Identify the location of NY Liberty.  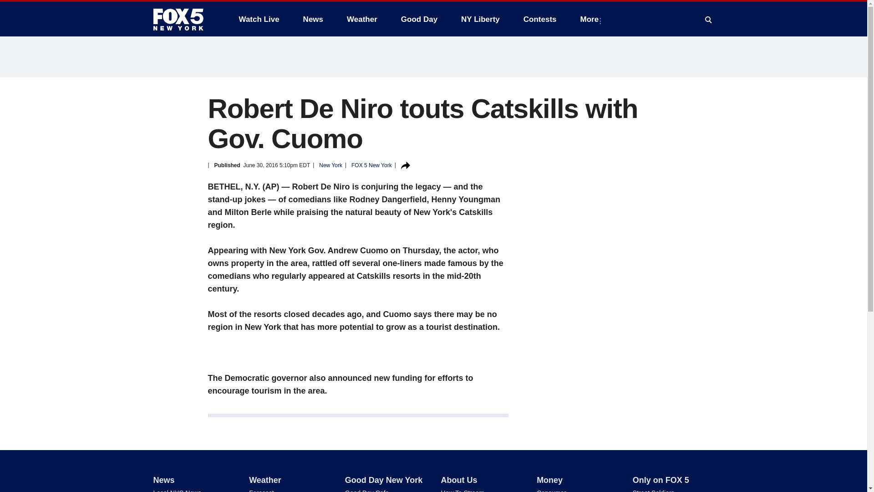
(480, 19).